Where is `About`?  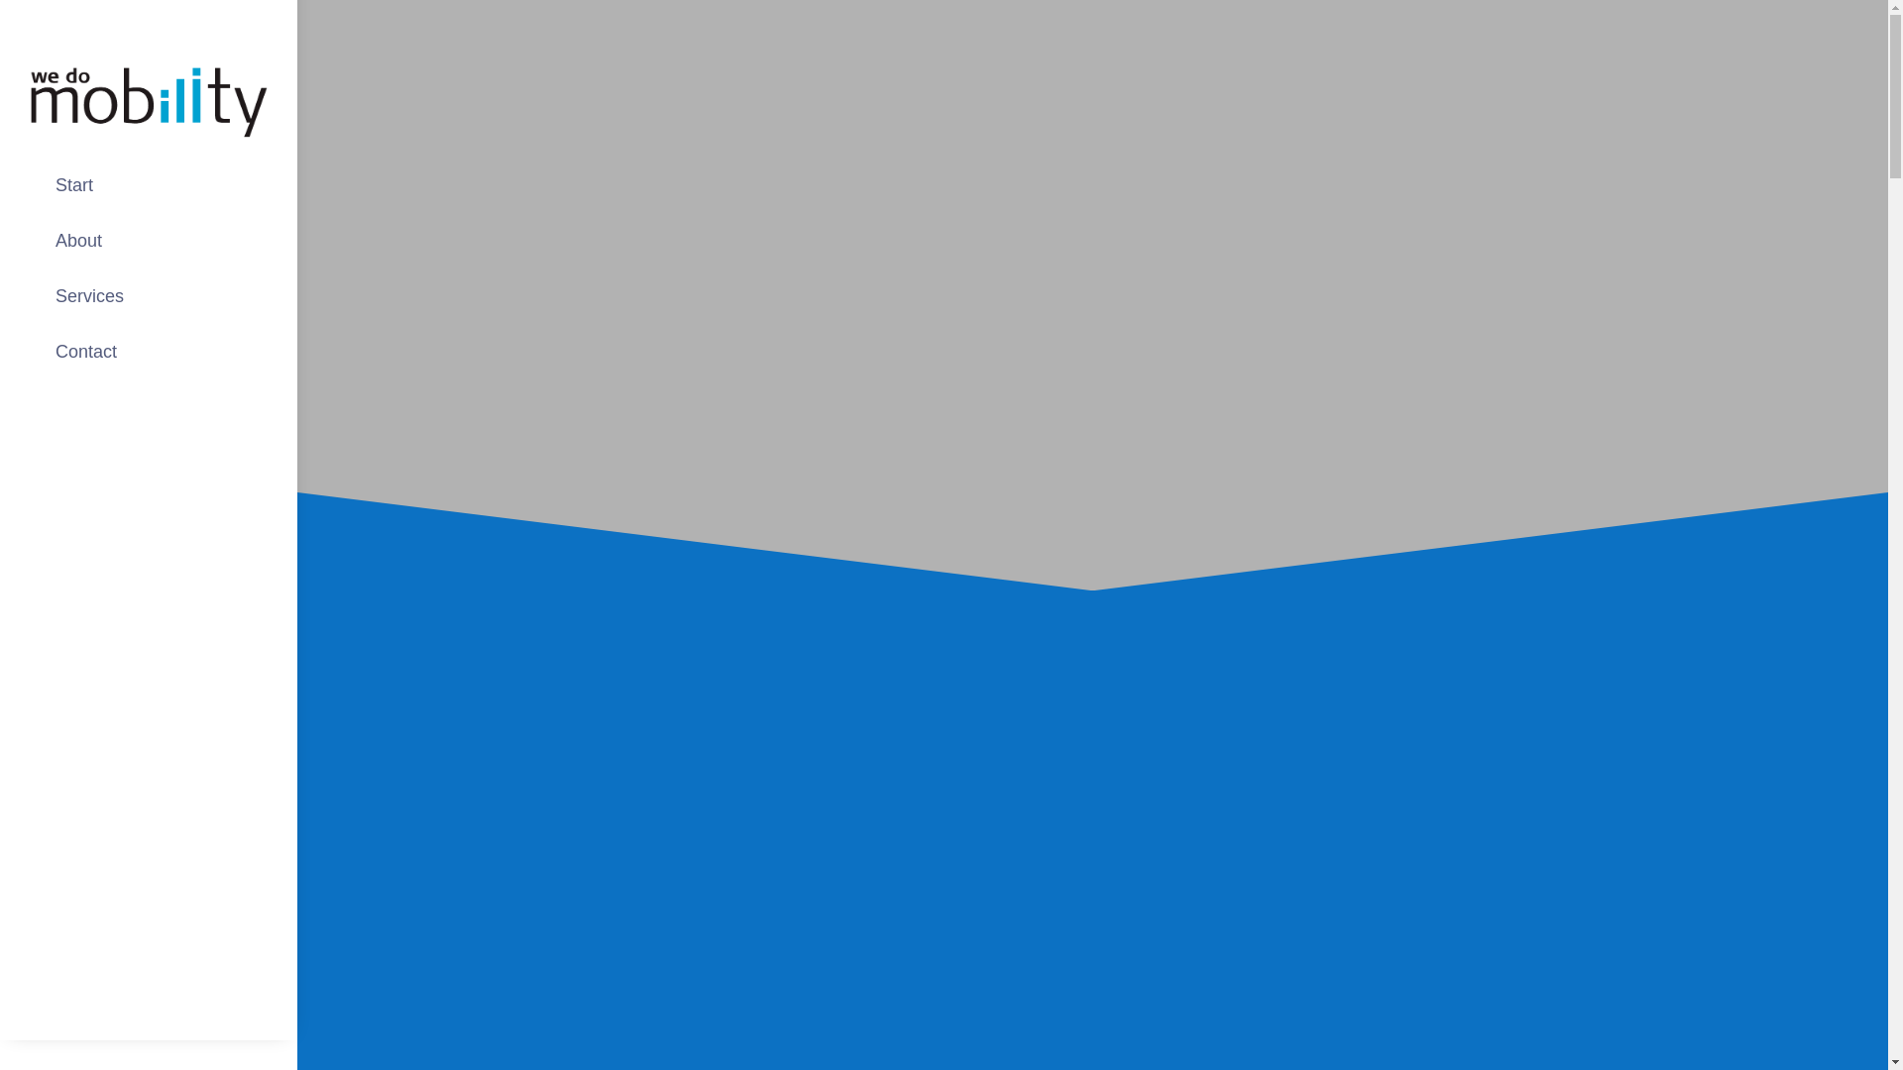
About is located at coordinates (149, 240).